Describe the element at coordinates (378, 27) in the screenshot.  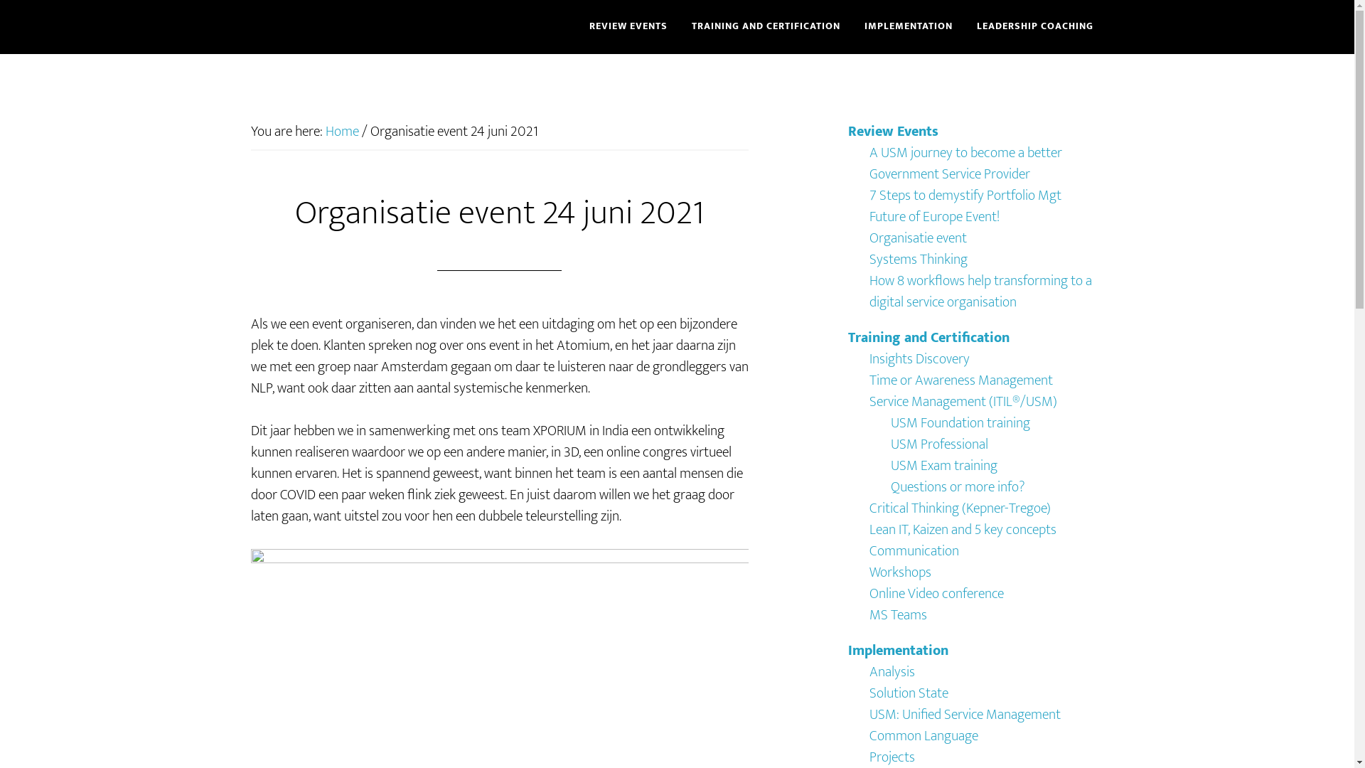
I see `BEGRIP.BE` at that location.